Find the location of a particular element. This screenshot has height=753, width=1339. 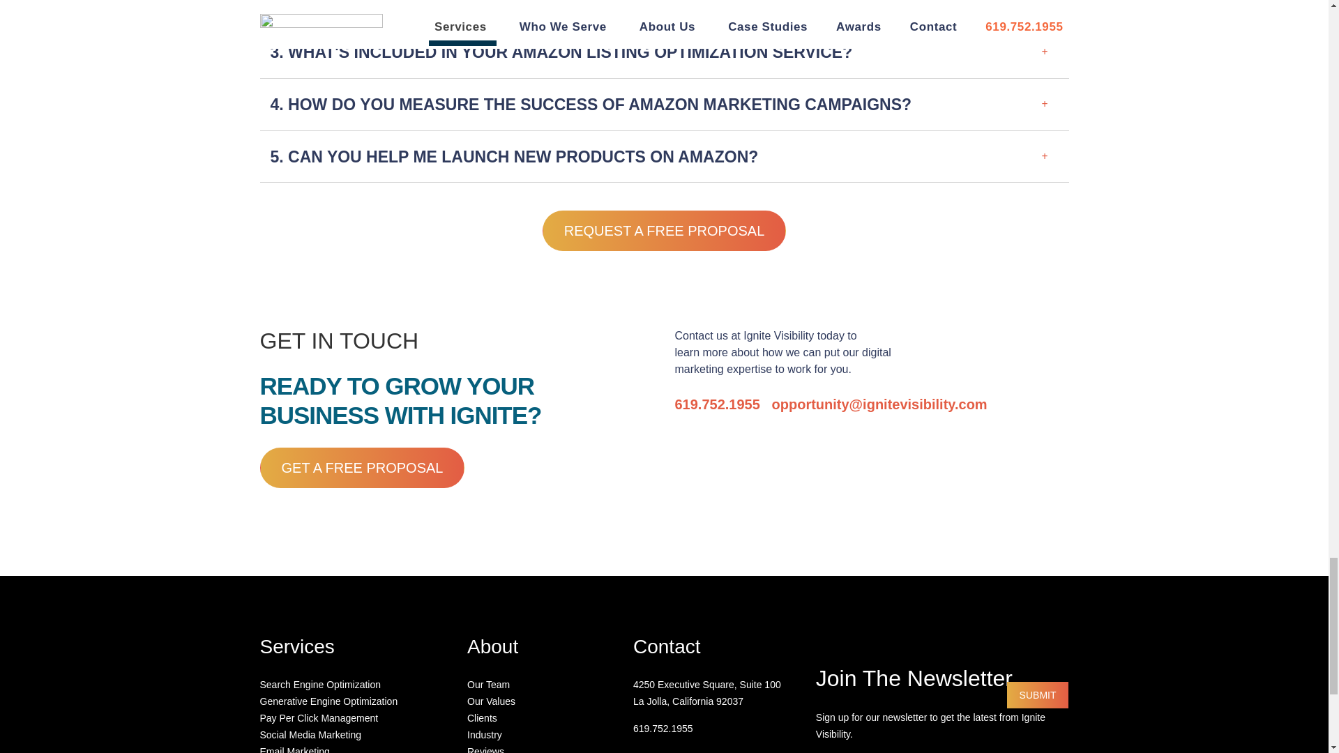

Email Services is located at coordinates (294, 750).